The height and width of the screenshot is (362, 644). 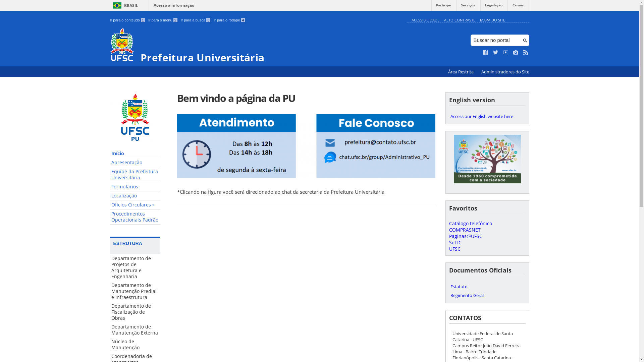 I want to click on Departamento de Projetos de Arquitetura e Engenharia, so click(x=135, y=267).